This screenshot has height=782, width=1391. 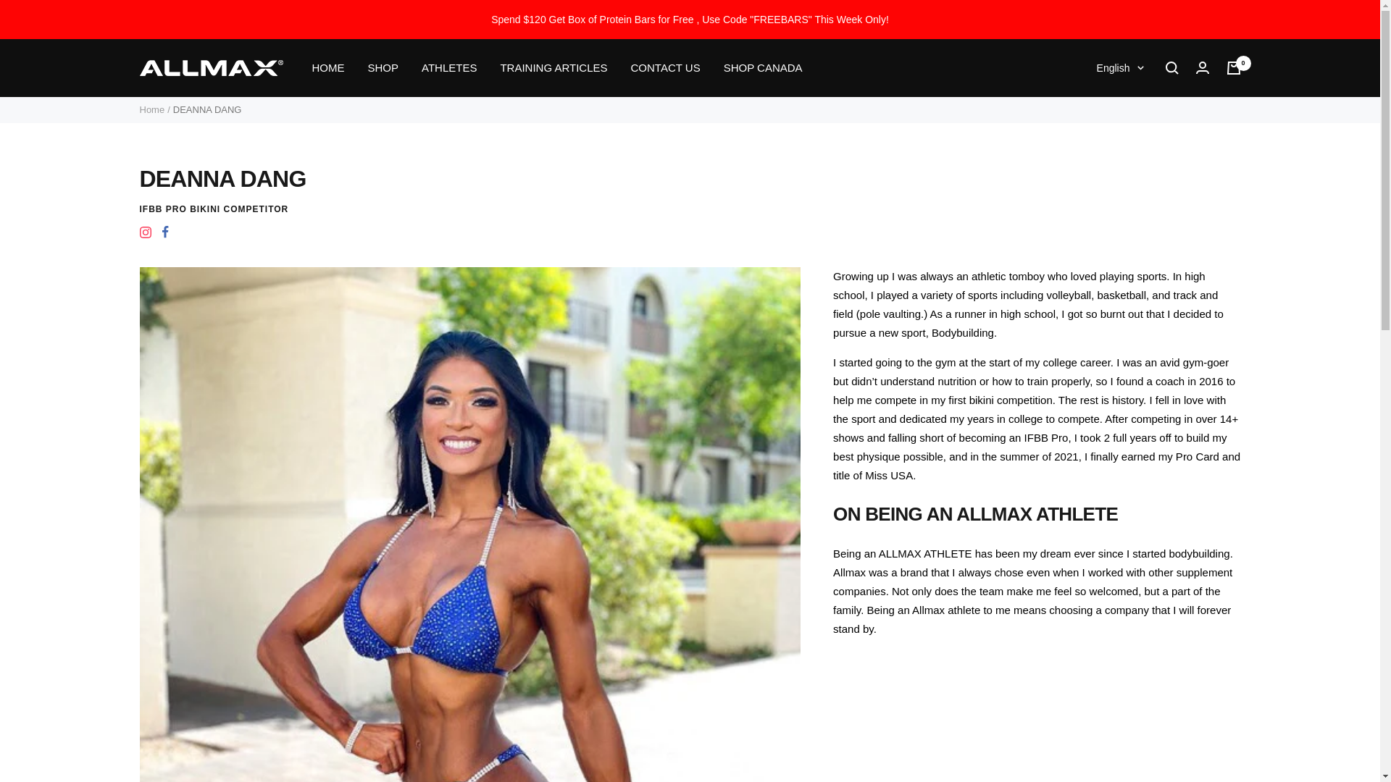 What do you see at coordinates (762, 68) in the screenshot?
I see `SHOP CANADA` at bounding box center [762, 68].